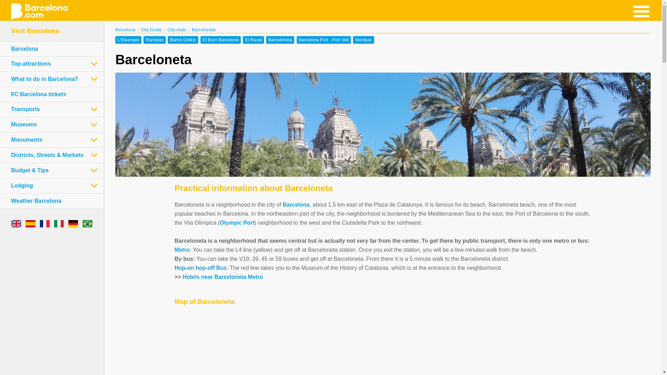  I want to click on Barcelona, so click(296, 205).